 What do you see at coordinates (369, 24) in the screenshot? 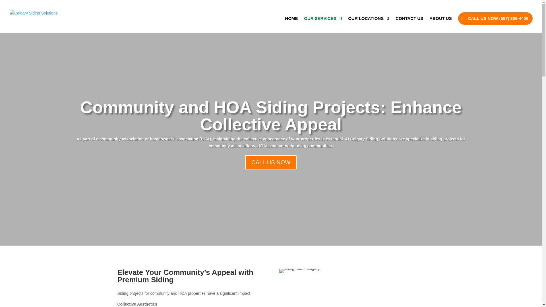
I see `OUR LOCATIONS` at bounding box center [369, 24].